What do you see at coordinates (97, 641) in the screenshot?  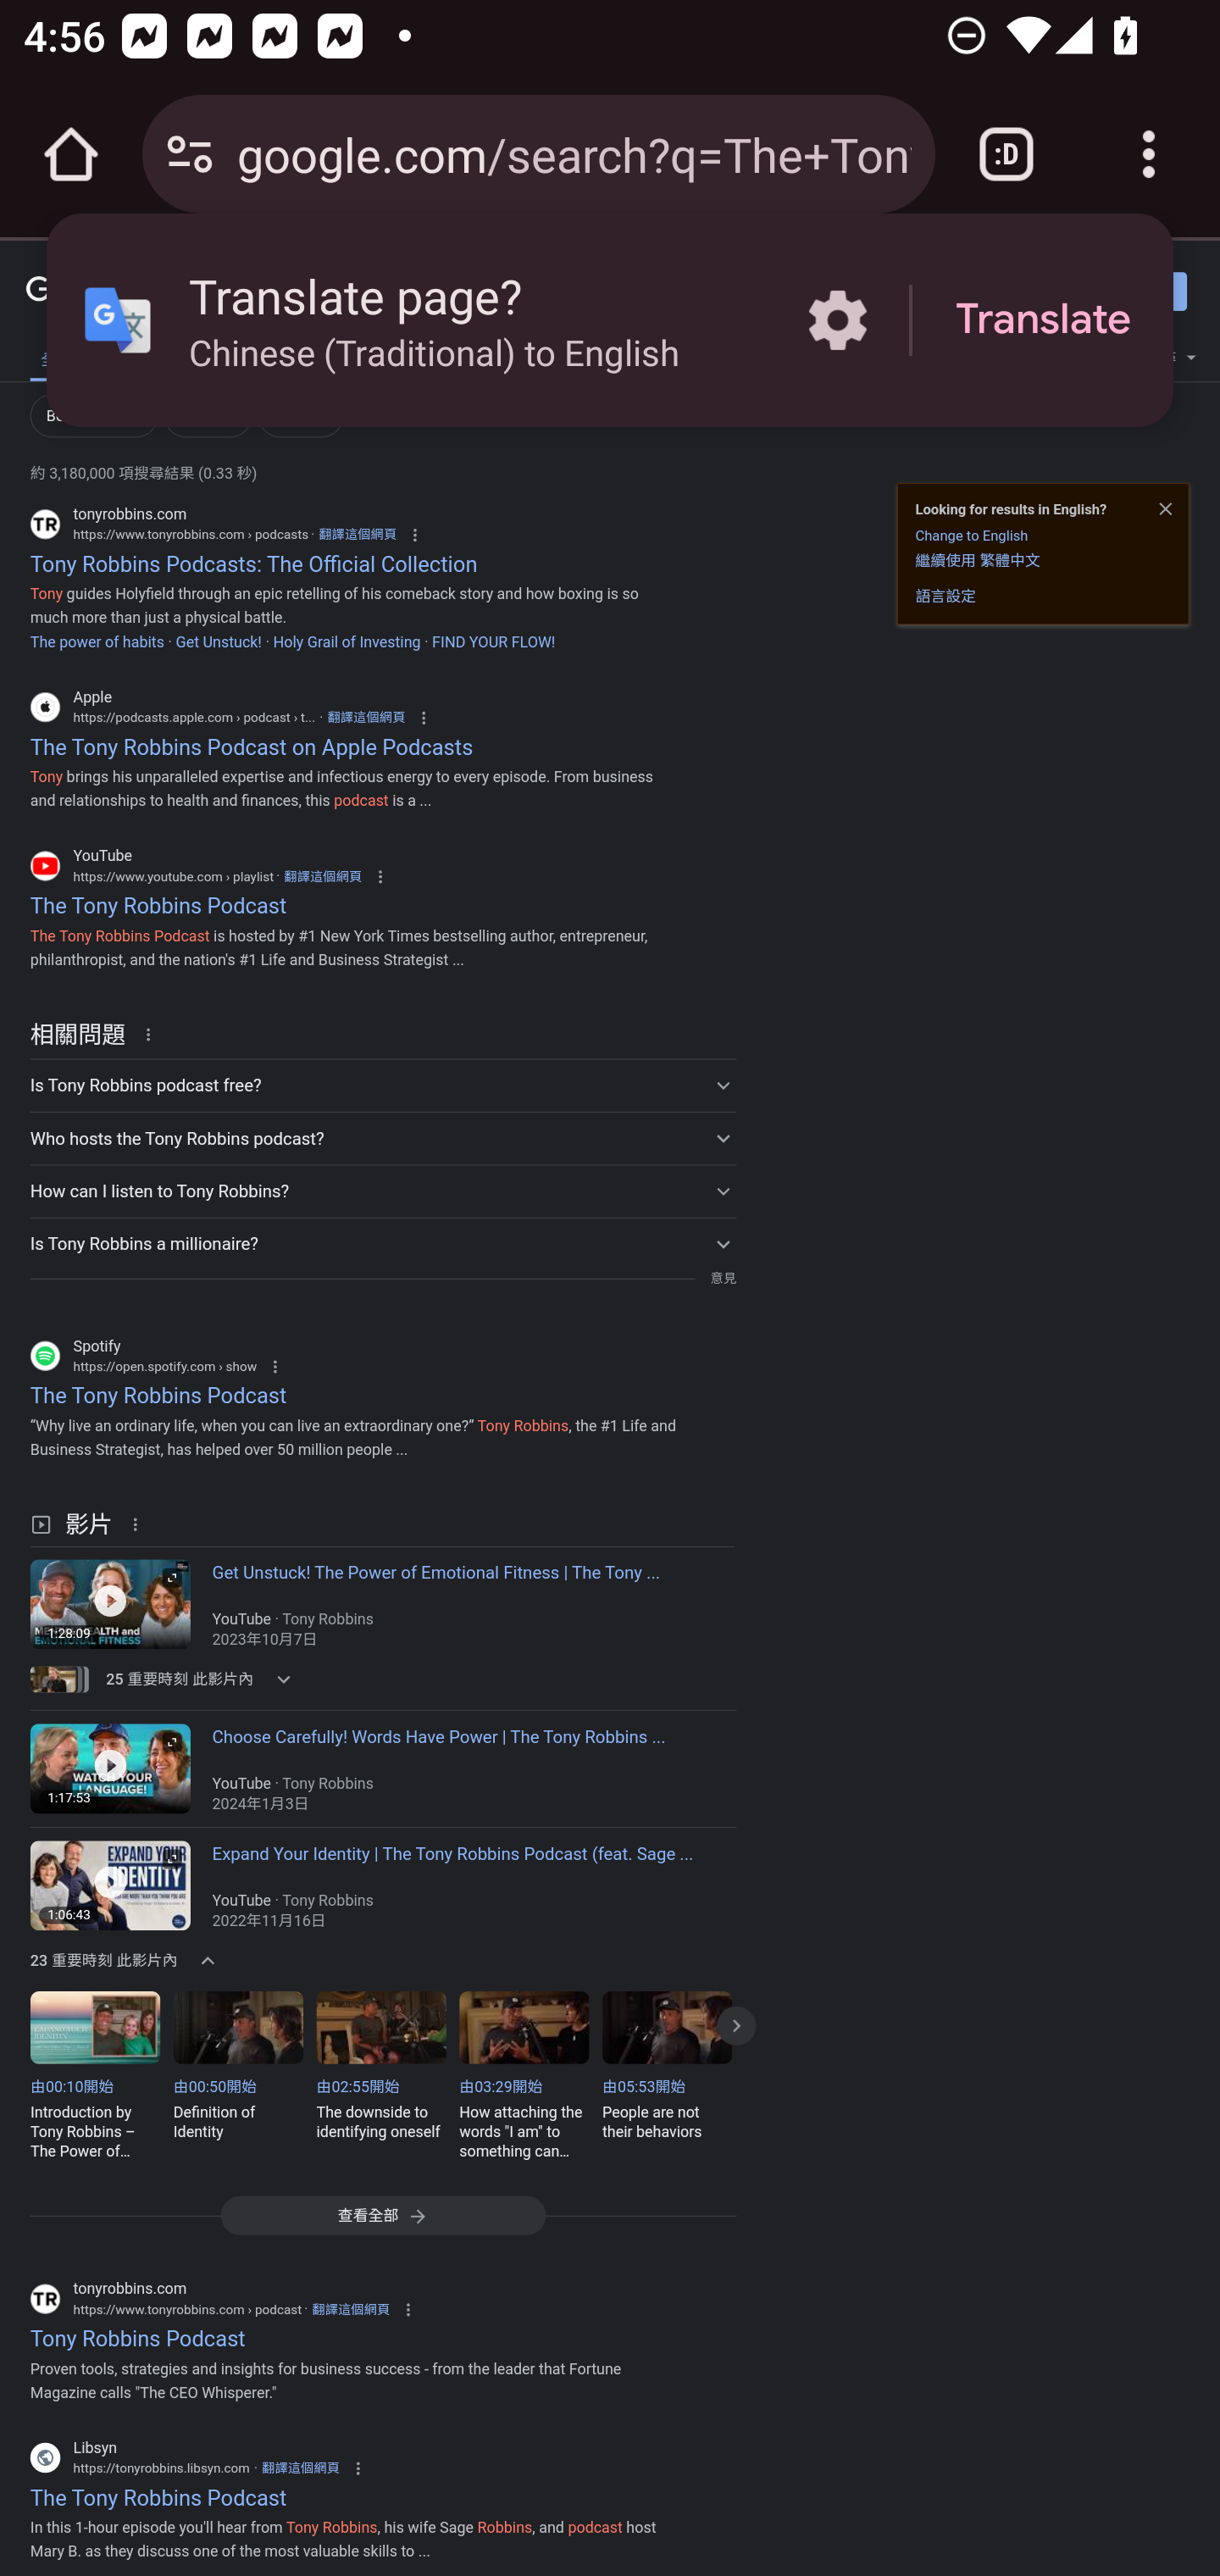 I see `The power of habits` at bounding box center [97, 641].